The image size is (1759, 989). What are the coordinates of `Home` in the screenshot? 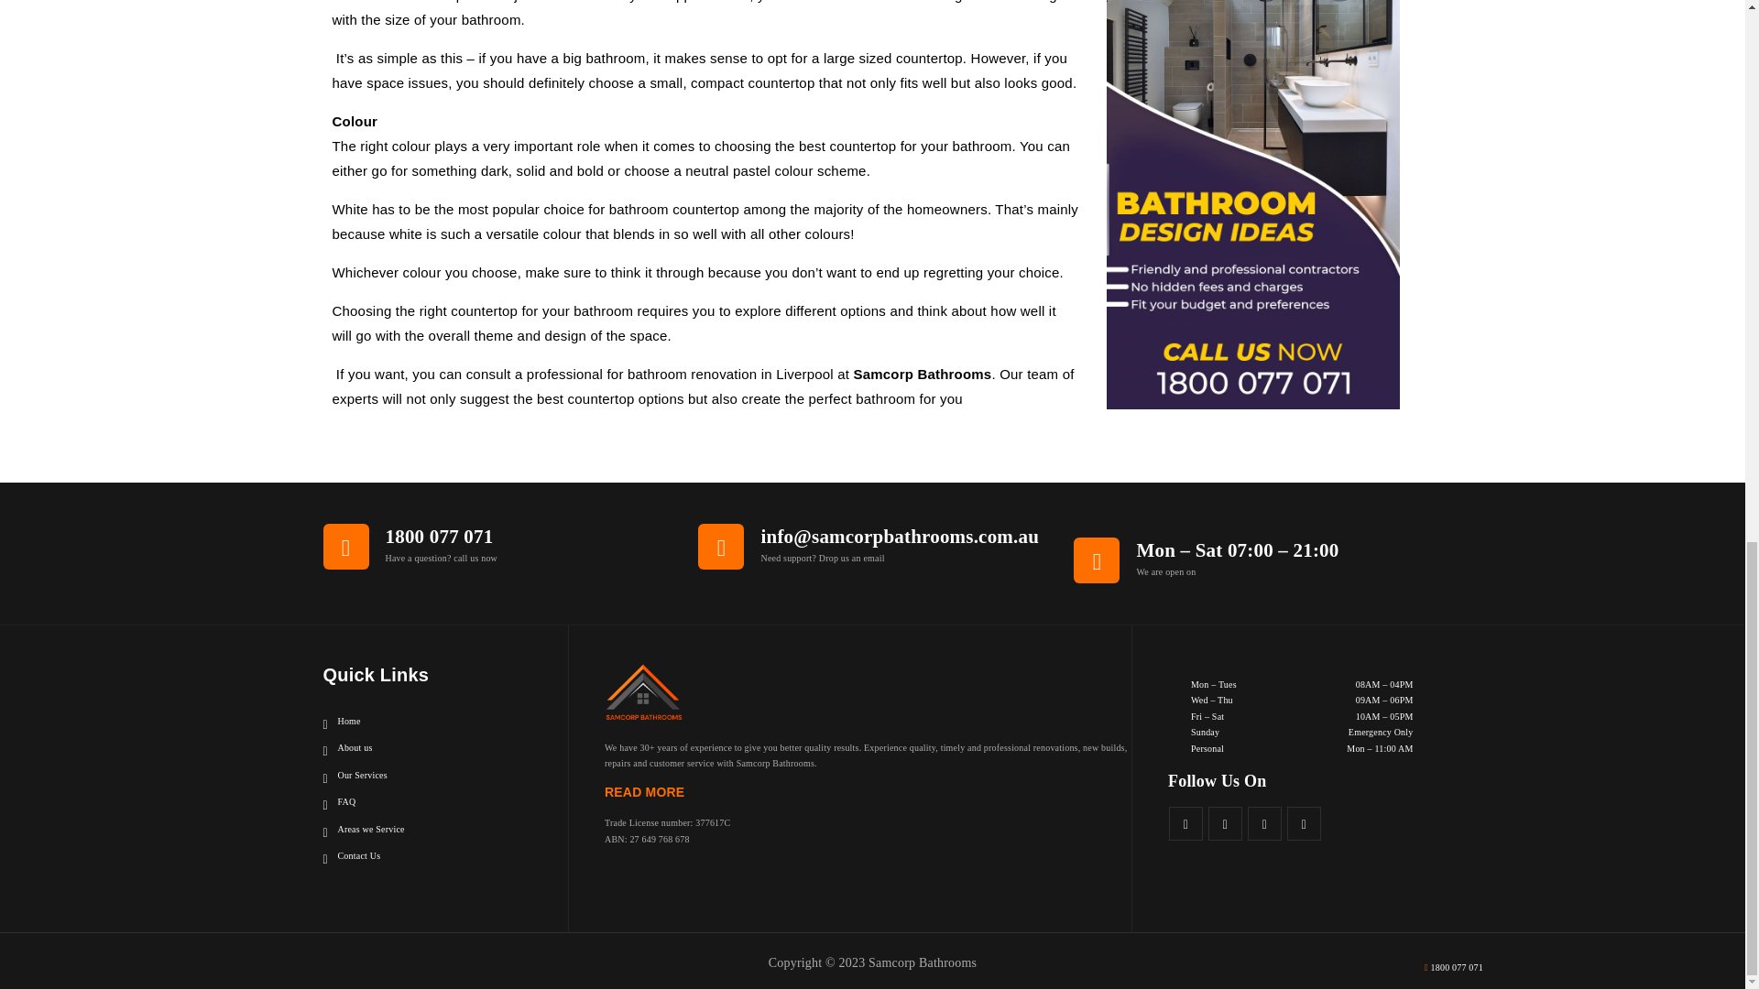 It's located at (341, 722).